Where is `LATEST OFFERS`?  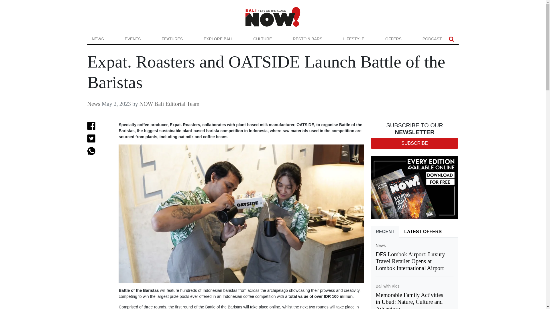 LATEST OFFERS is located at coordinates (423, 232).